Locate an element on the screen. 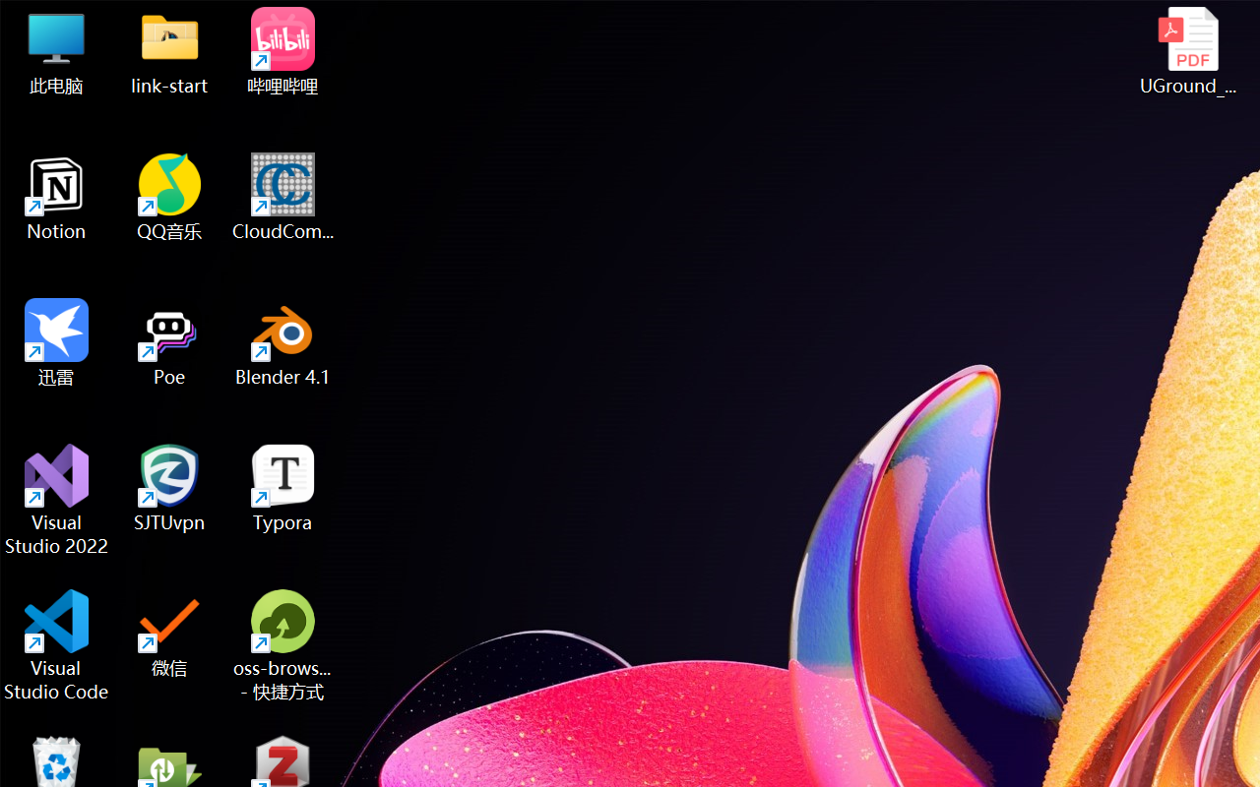 The width and height of the screenshot is (1260, 787). Visual Studio Code is located at coordinates (57, 645).